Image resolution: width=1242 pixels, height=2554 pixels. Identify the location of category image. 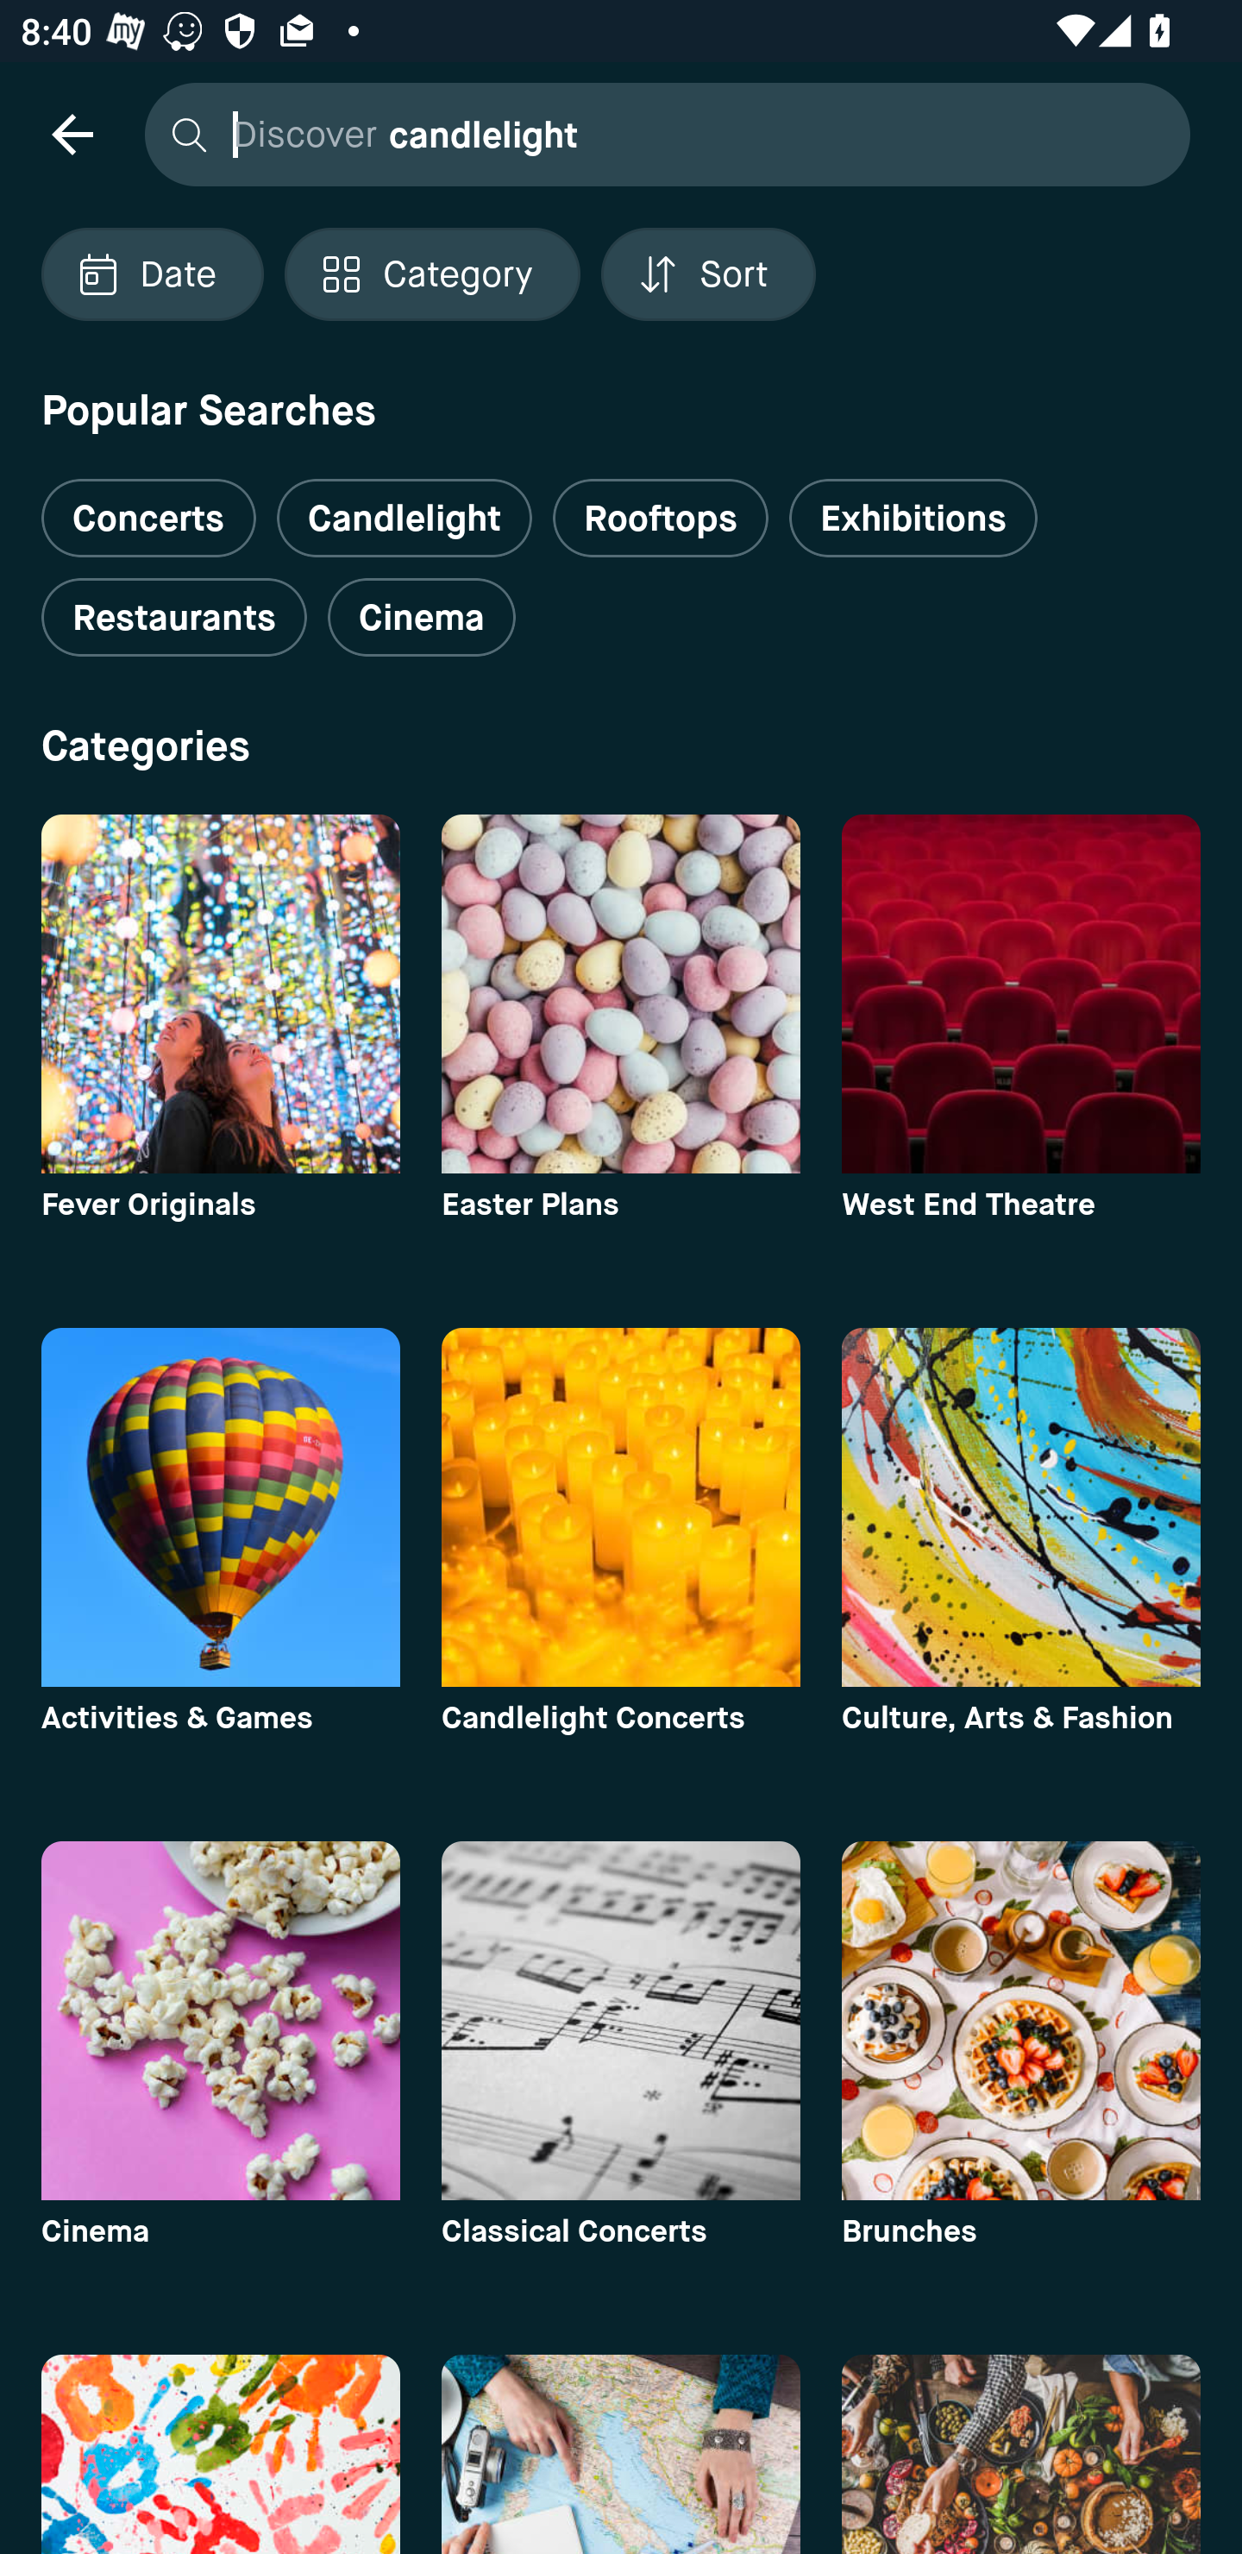
(1021, 993).